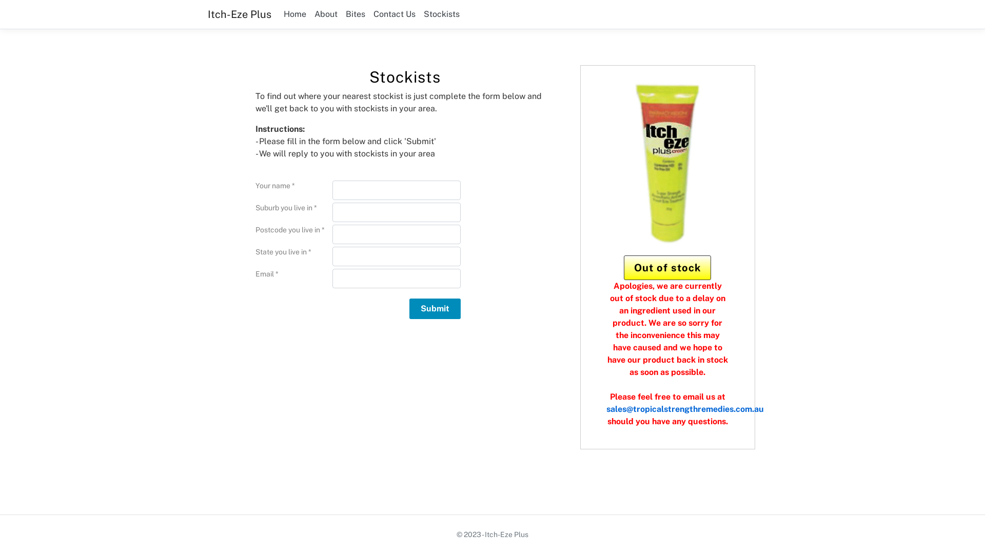  What do you see at coordinates (667, 268) in the screenshot?
I see `Out of stock` at bounding box center [667, 268].